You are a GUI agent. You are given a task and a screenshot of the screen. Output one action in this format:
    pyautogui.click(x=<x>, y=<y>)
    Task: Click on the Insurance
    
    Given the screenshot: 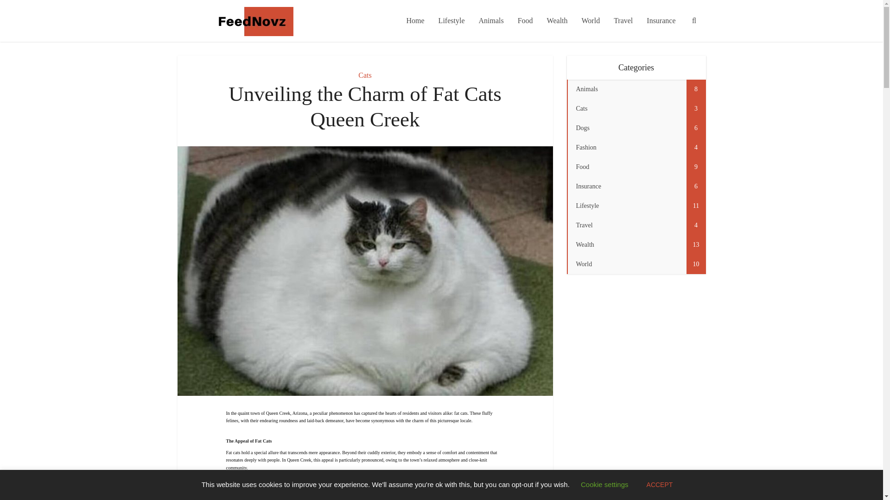 What is the action you would take?
    pyautogui.click(x=661, y=20)
    